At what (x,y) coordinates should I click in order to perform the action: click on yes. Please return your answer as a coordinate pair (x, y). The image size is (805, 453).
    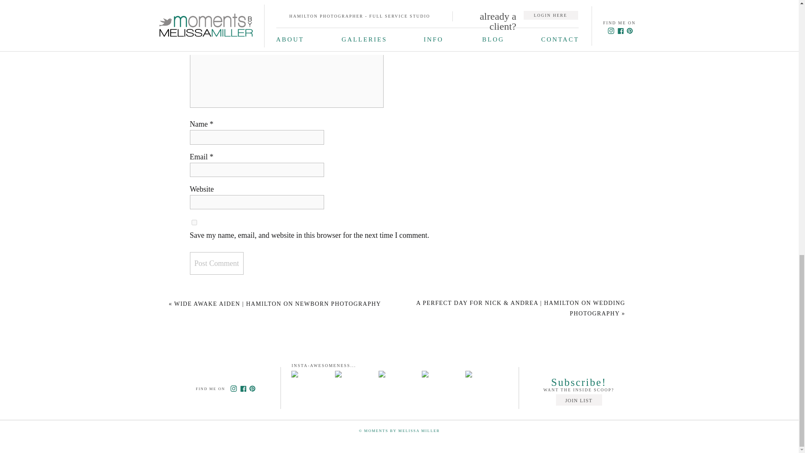
    Looking at the image, I should click on (194, 222).